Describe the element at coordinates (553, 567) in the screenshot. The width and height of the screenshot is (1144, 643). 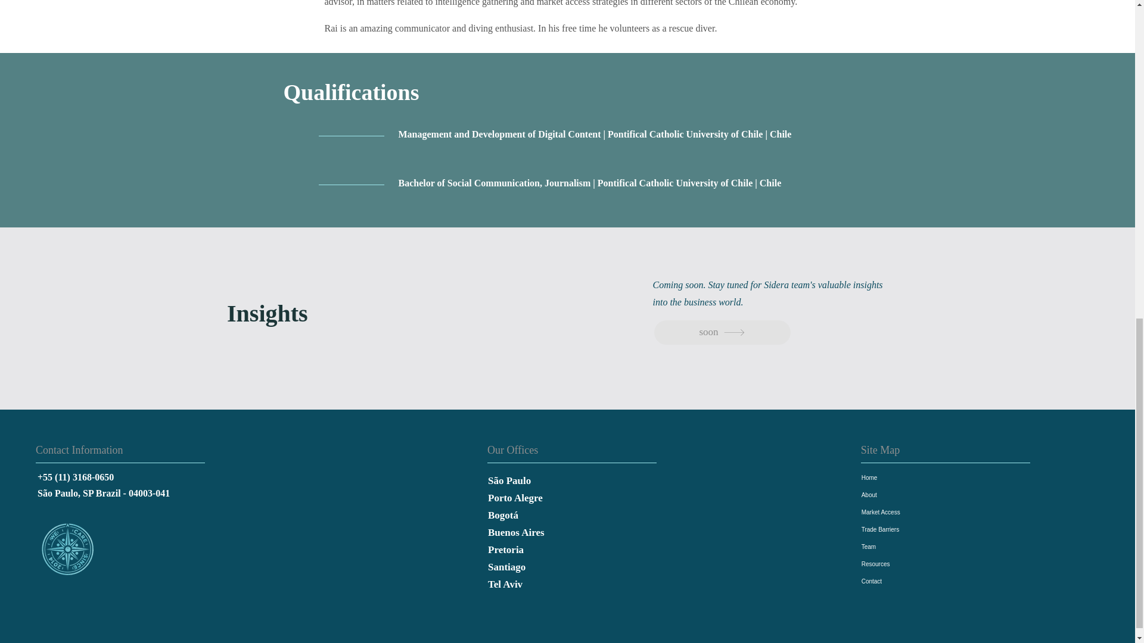
I see `Santiago` at that location.